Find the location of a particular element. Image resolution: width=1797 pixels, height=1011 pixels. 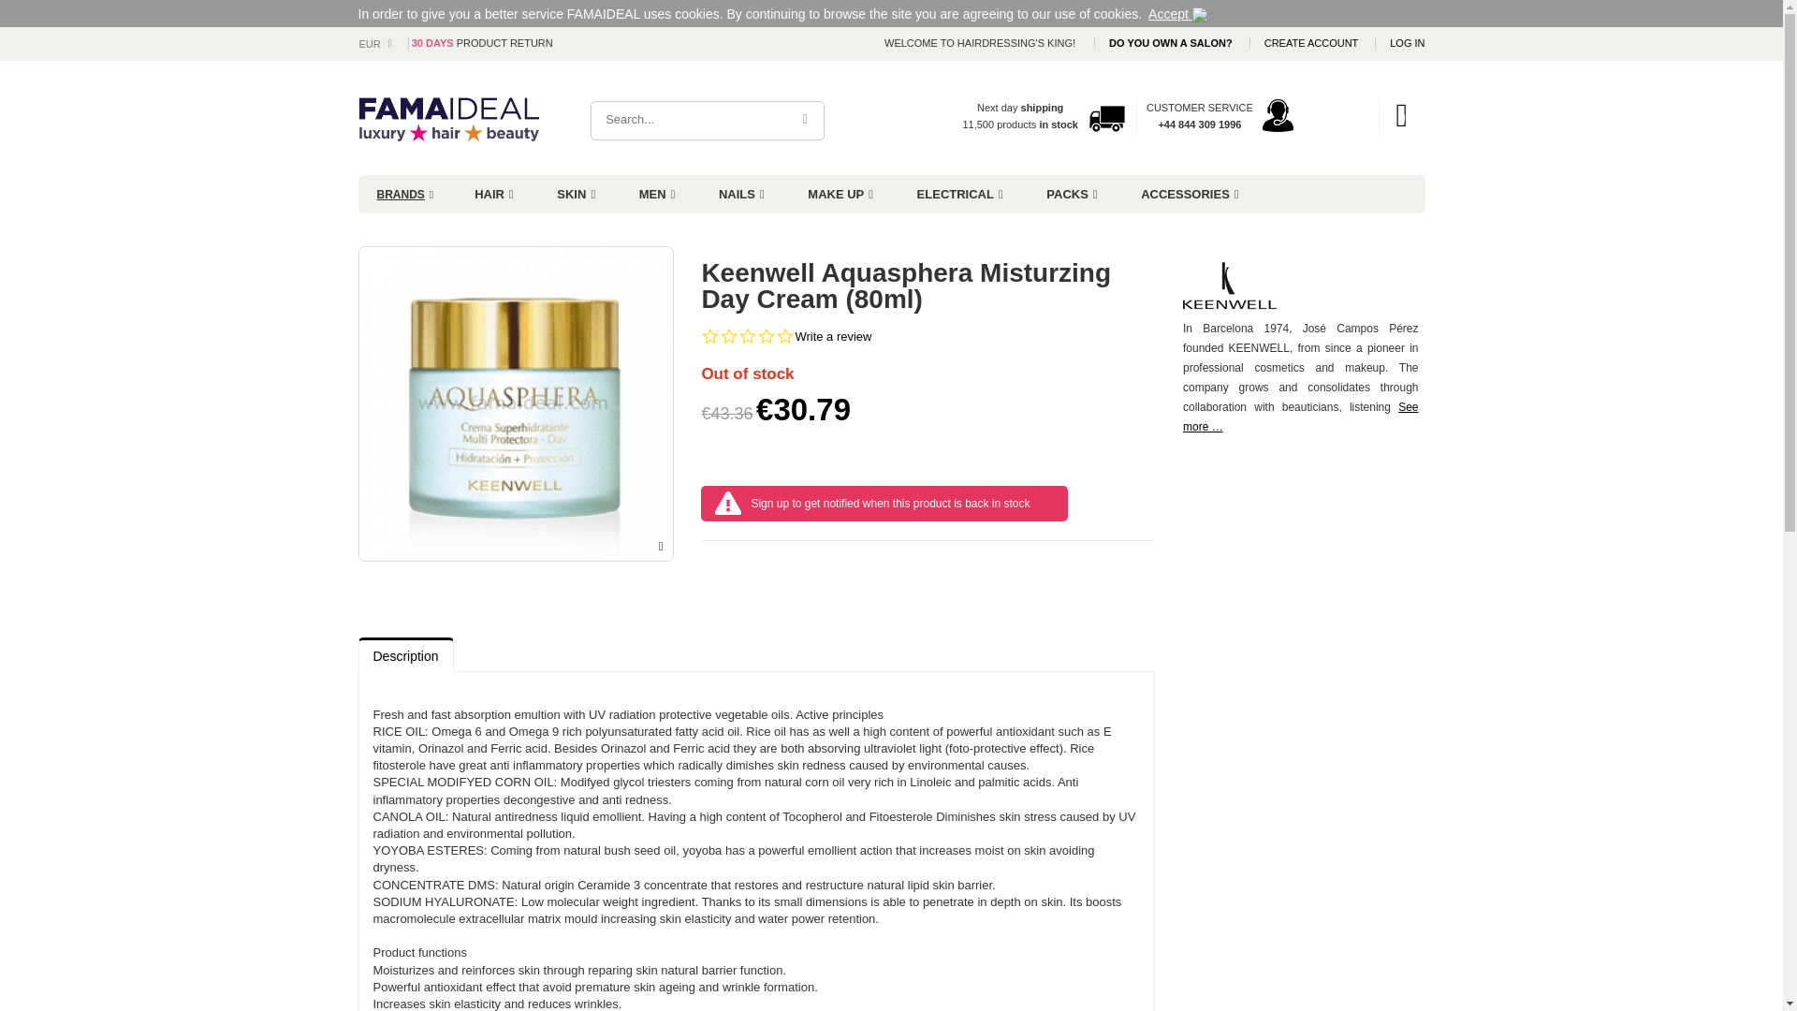

Create Account is located at coordinates (1313, 42).